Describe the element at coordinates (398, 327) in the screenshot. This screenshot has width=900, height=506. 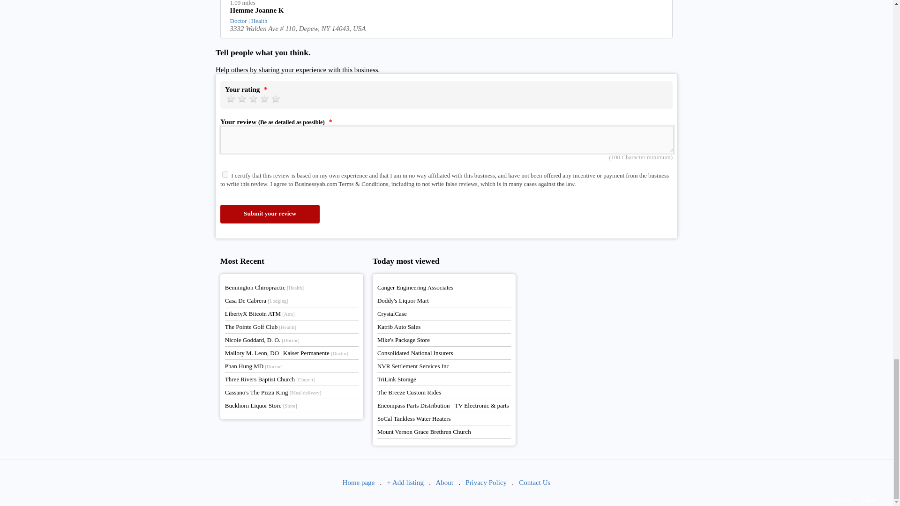
I see `Katrib Auto Sales` at that location.